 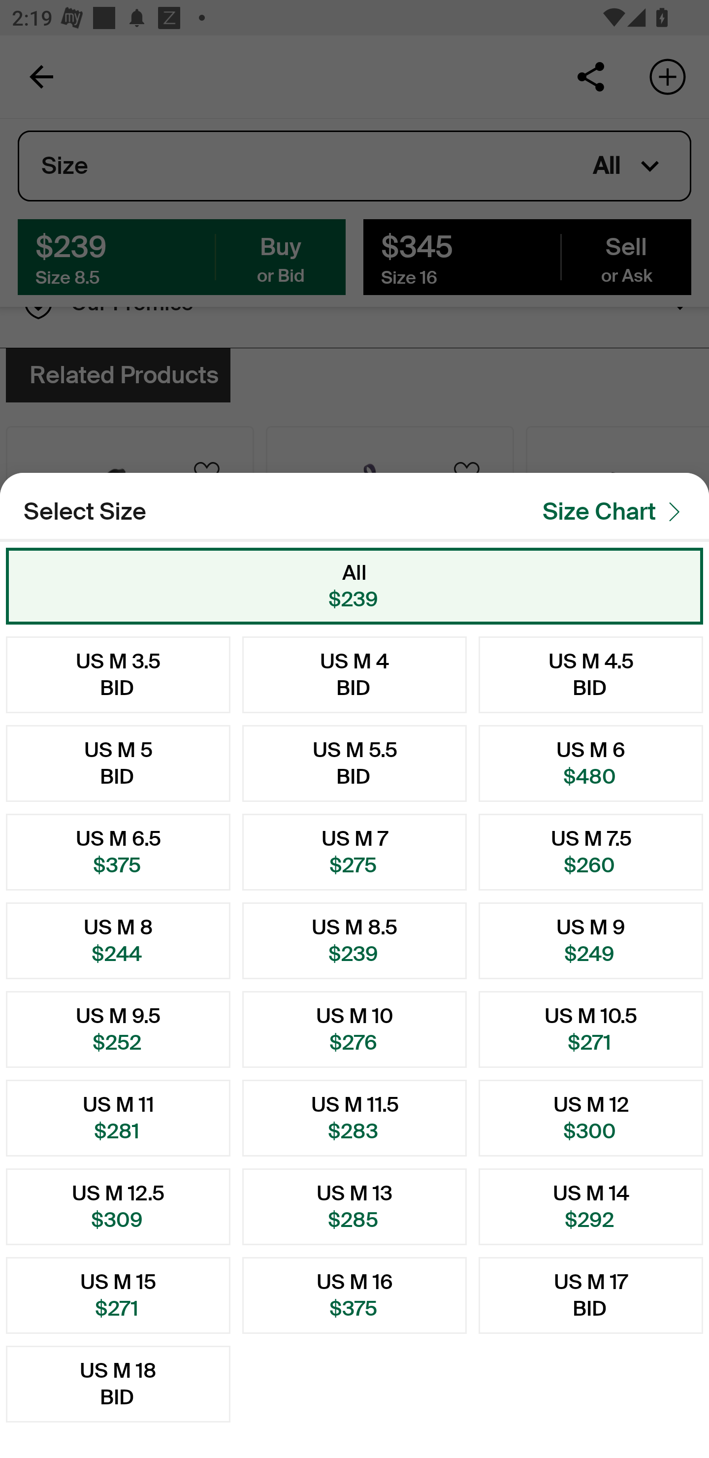 What do you see at coordinates (118, 1029) in the screenshot?
I see `US M 9.5 $252` at bounding box center [118, 1029].